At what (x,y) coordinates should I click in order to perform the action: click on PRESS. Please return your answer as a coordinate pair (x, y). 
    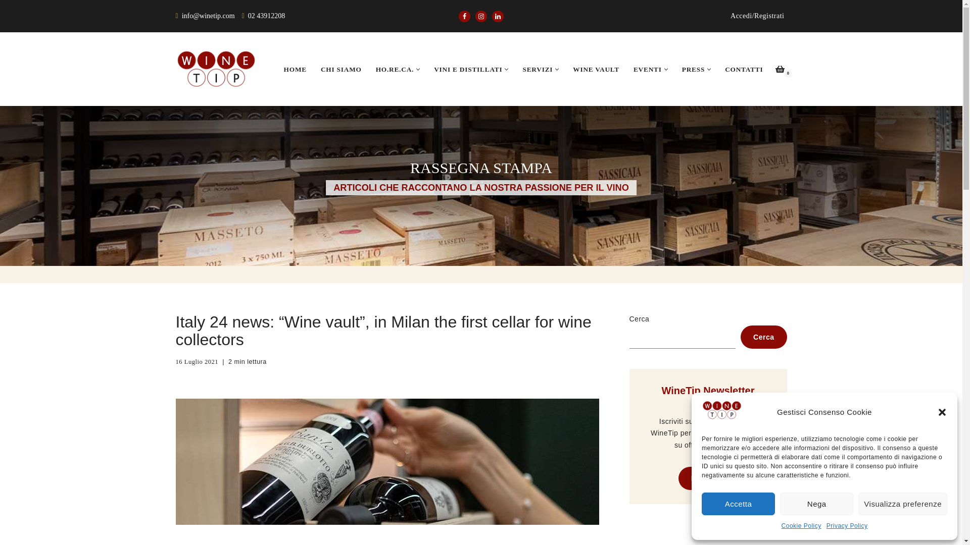
    Looking at the image, I should click on (693, 69).